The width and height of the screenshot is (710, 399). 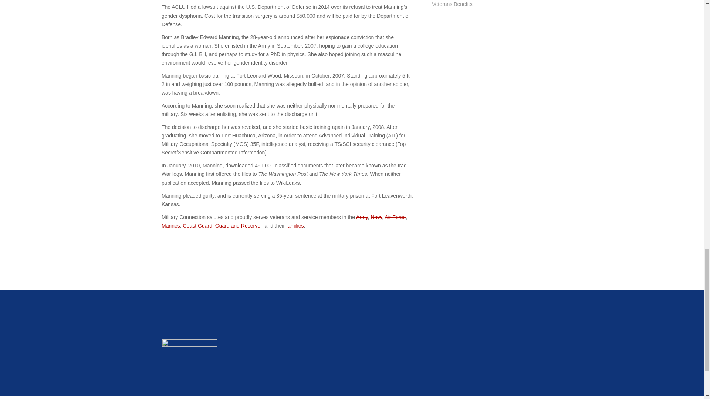 I want to click on Marines, so click(x=171, y=225).